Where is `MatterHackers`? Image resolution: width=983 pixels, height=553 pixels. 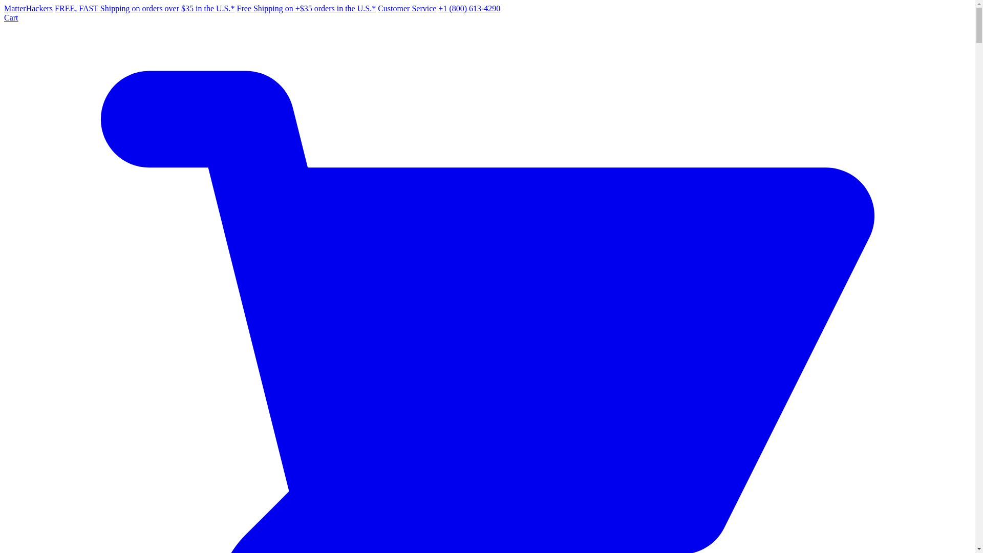 MatterHackers is located at coordinates (28, 8).